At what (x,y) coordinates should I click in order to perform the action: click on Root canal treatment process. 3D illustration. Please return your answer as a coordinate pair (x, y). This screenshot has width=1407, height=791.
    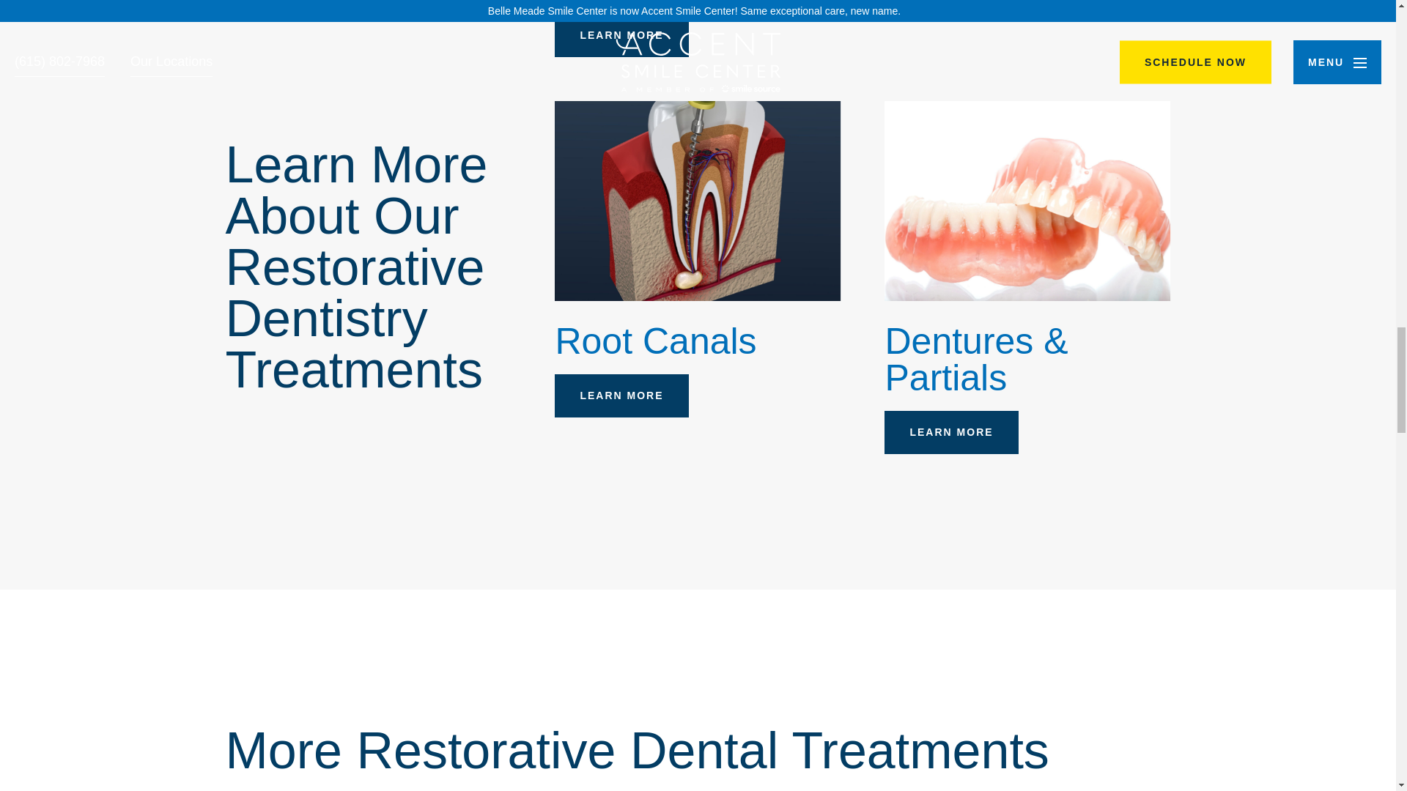
    Looking at the image, I should click on (697, 201).